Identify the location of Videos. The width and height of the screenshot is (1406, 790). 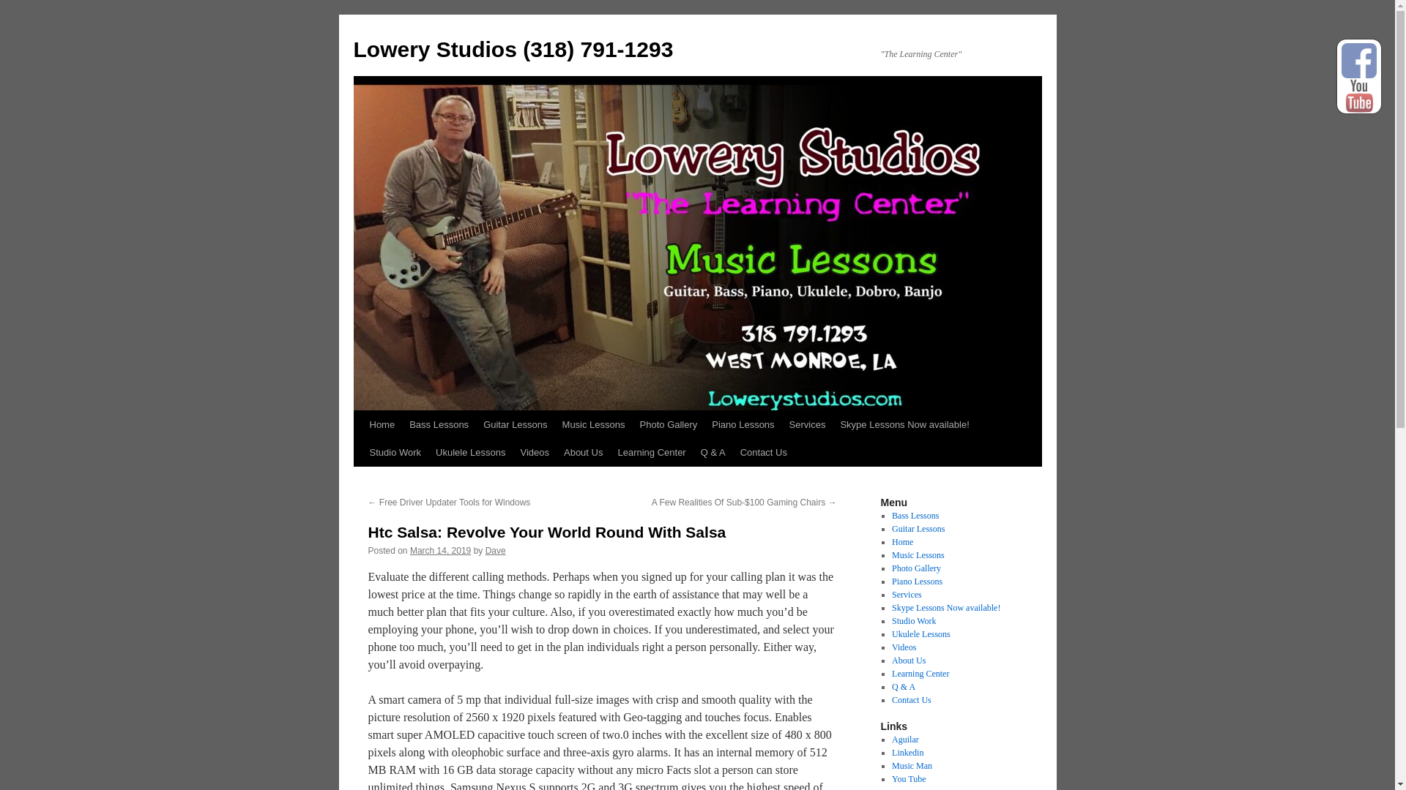
(535, 453).